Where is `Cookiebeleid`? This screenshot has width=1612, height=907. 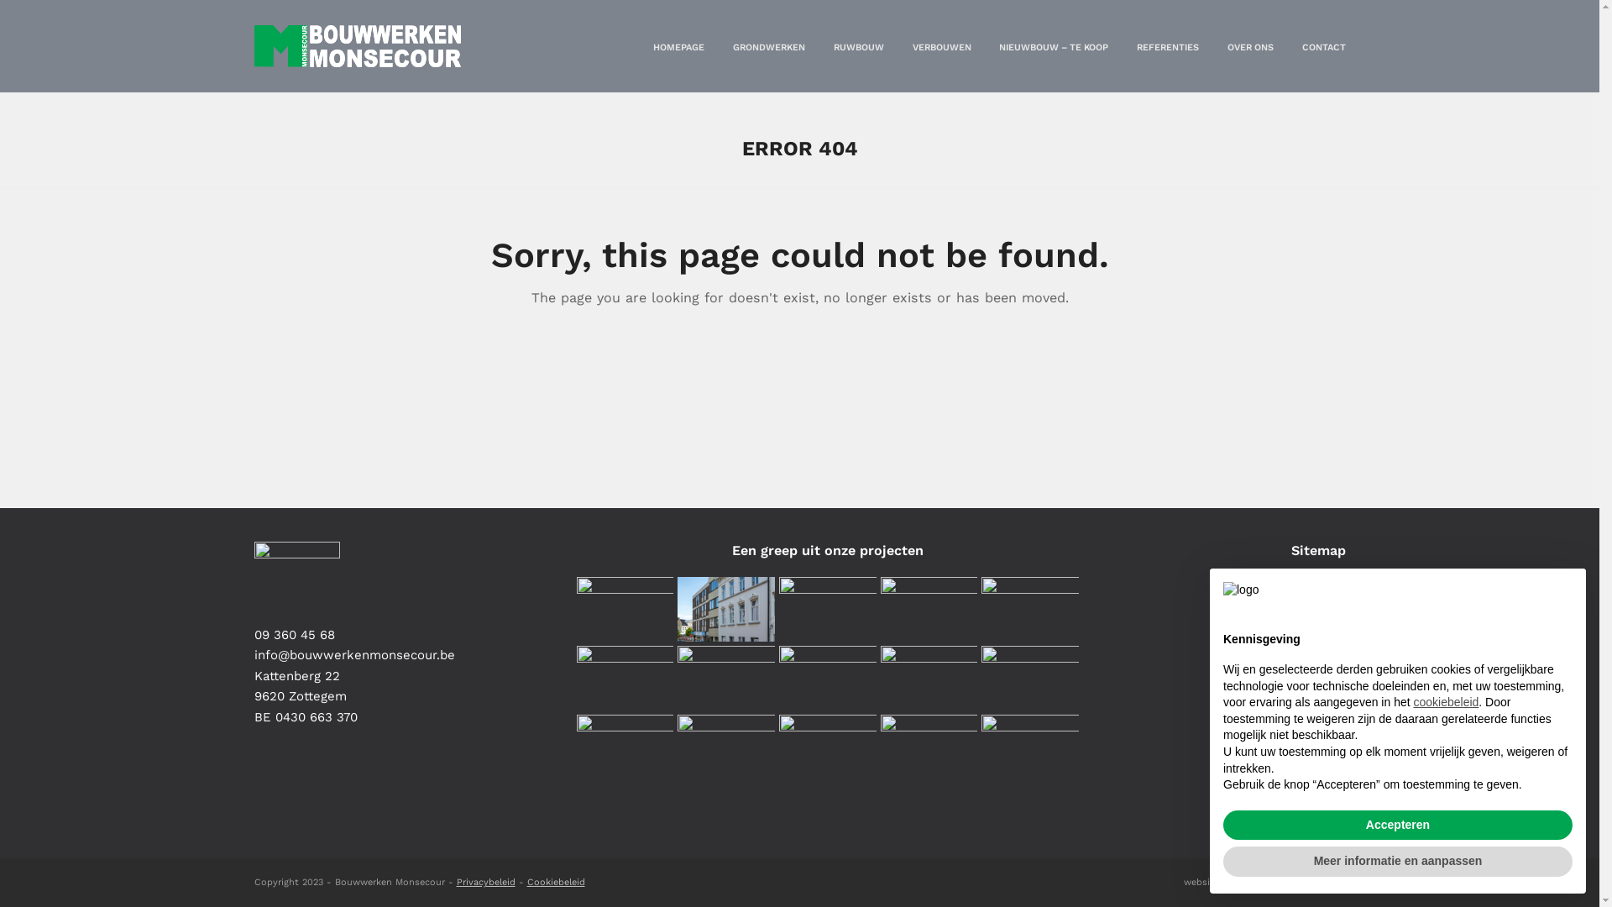 Cookiebeleid is located at coordinates (556, 882).